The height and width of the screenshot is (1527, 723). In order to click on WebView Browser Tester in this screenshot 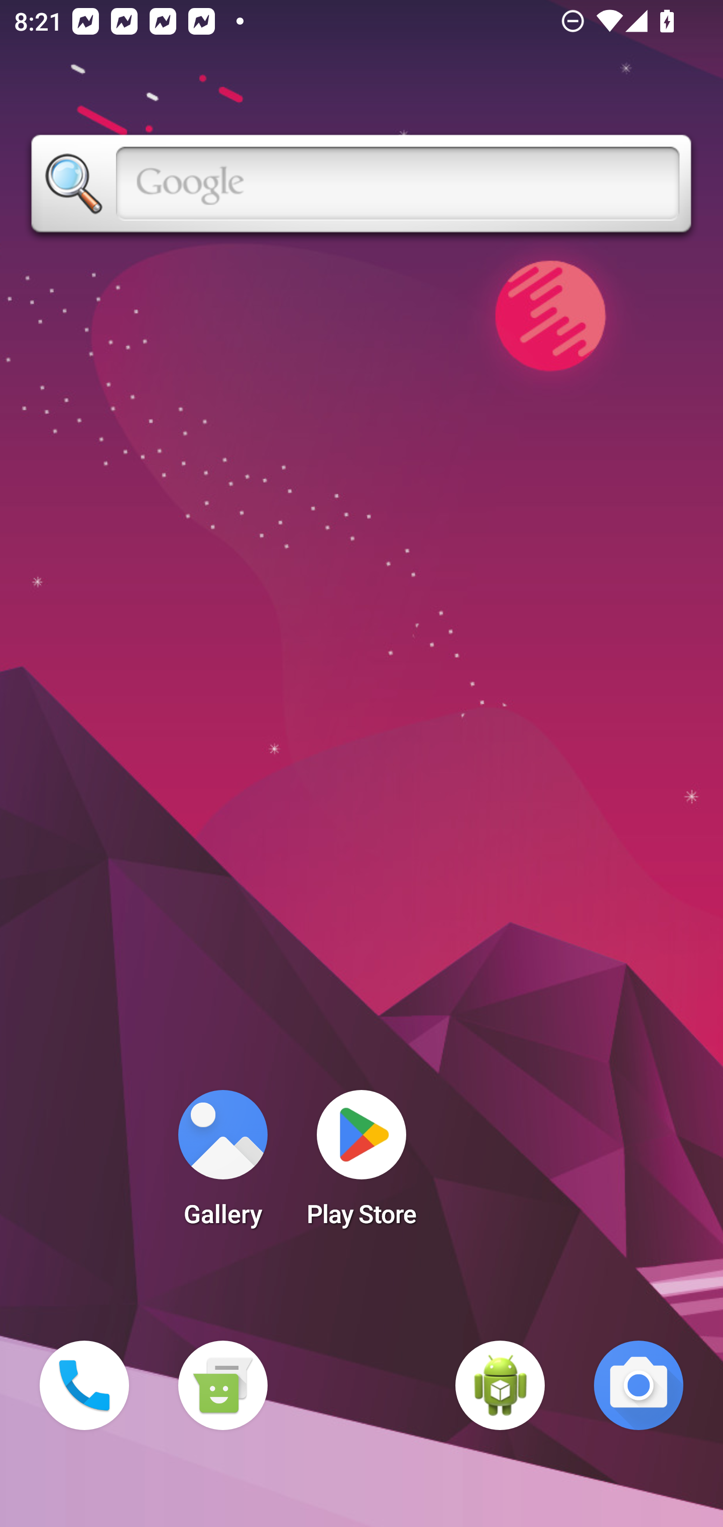, I will do `click(500, 1385)`.